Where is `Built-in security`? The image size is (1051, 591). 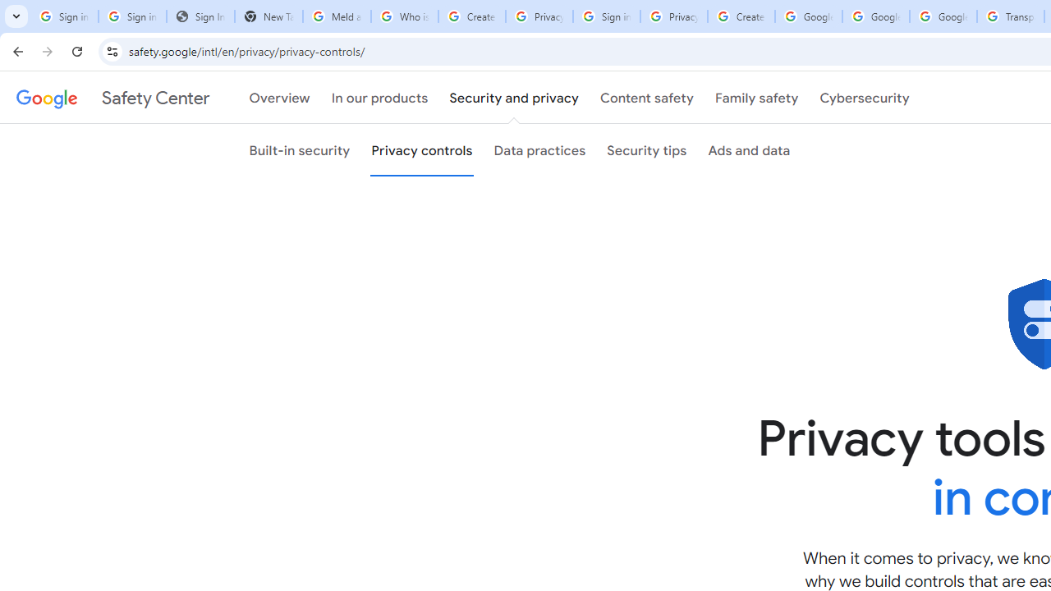
Built-in security is located at coordinates (300, 150).